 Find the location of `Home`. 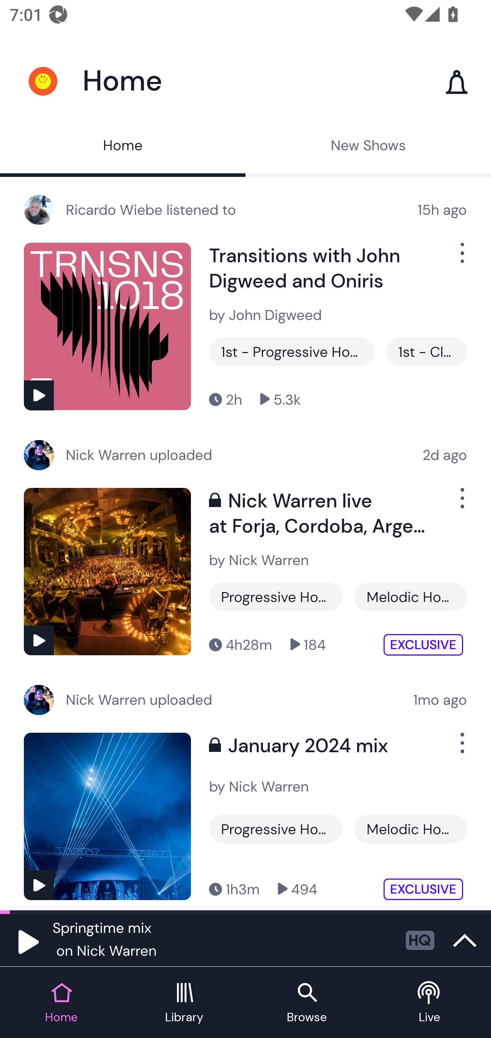

Home is located at coordinates (123, 147).